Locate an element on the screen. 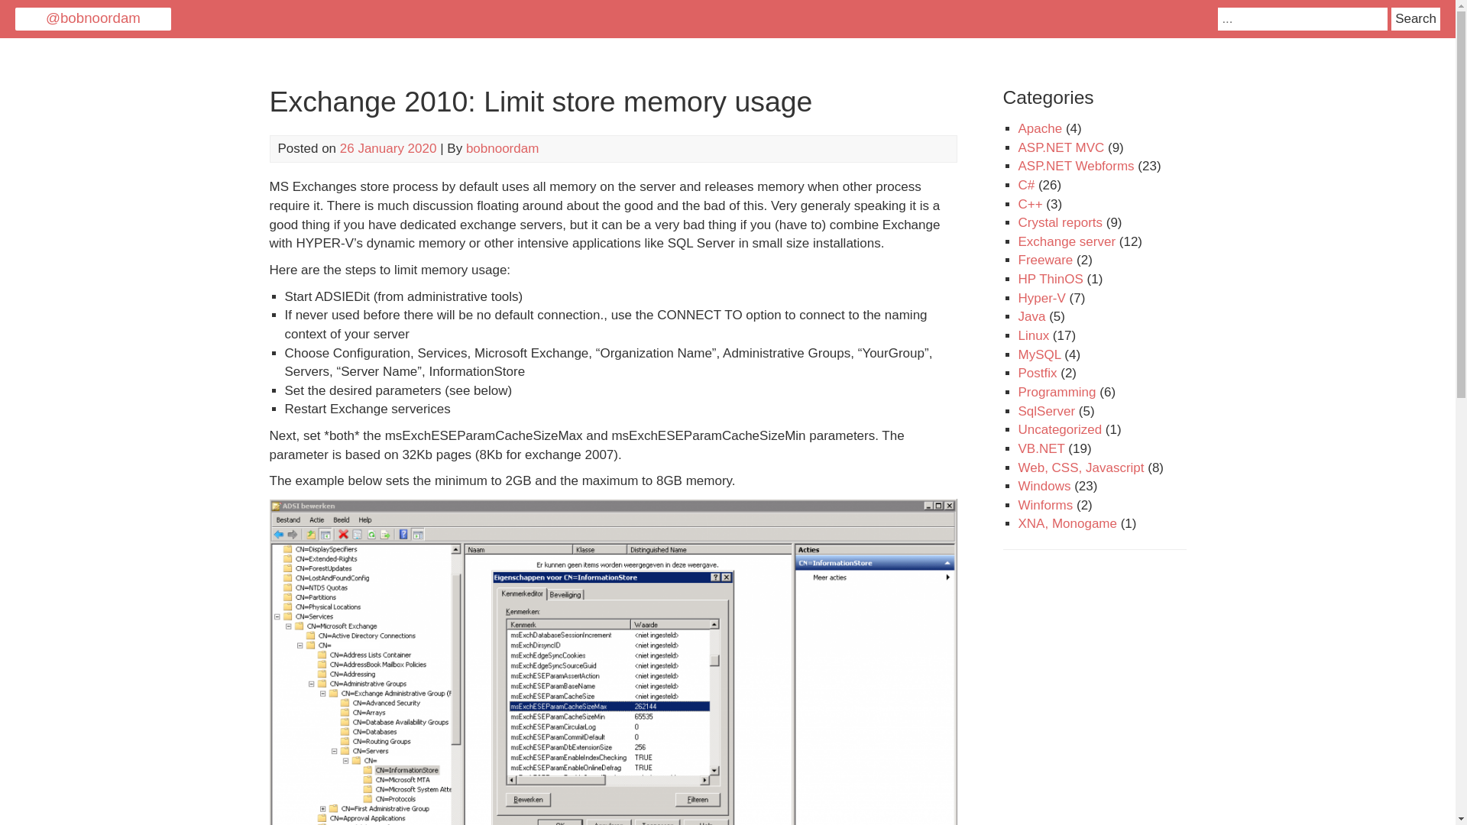 Image resolution: width=1467 pixels, height=825 pixels. Exchange server is located at coordinates (1067, 241).